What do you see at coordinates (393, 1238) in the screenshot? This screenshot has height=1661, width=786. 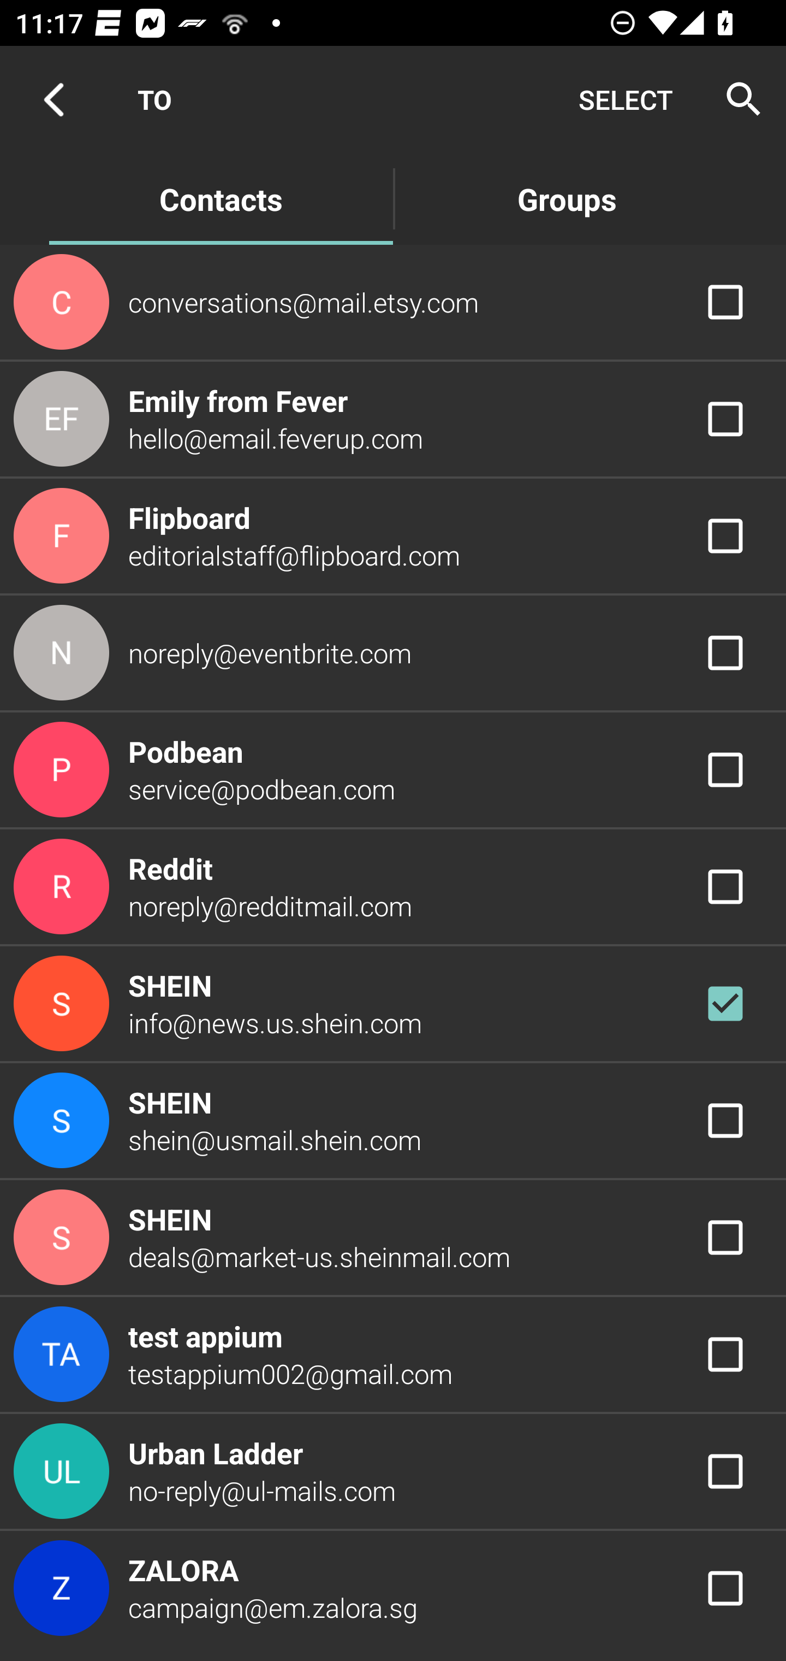 I see `SHEIN deals@market-us.sheinmail.com` at bounding box center [393, 1238].